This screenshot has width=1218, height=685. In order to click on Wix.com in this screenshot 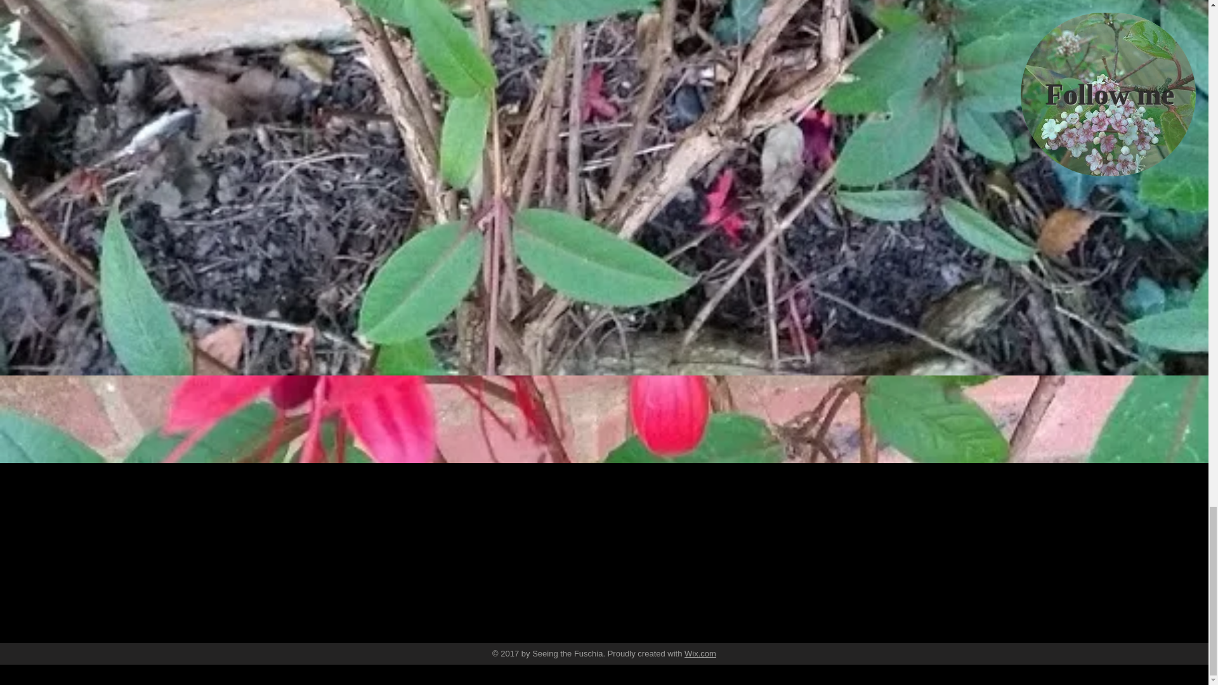, I will do `click(700, 653)`.